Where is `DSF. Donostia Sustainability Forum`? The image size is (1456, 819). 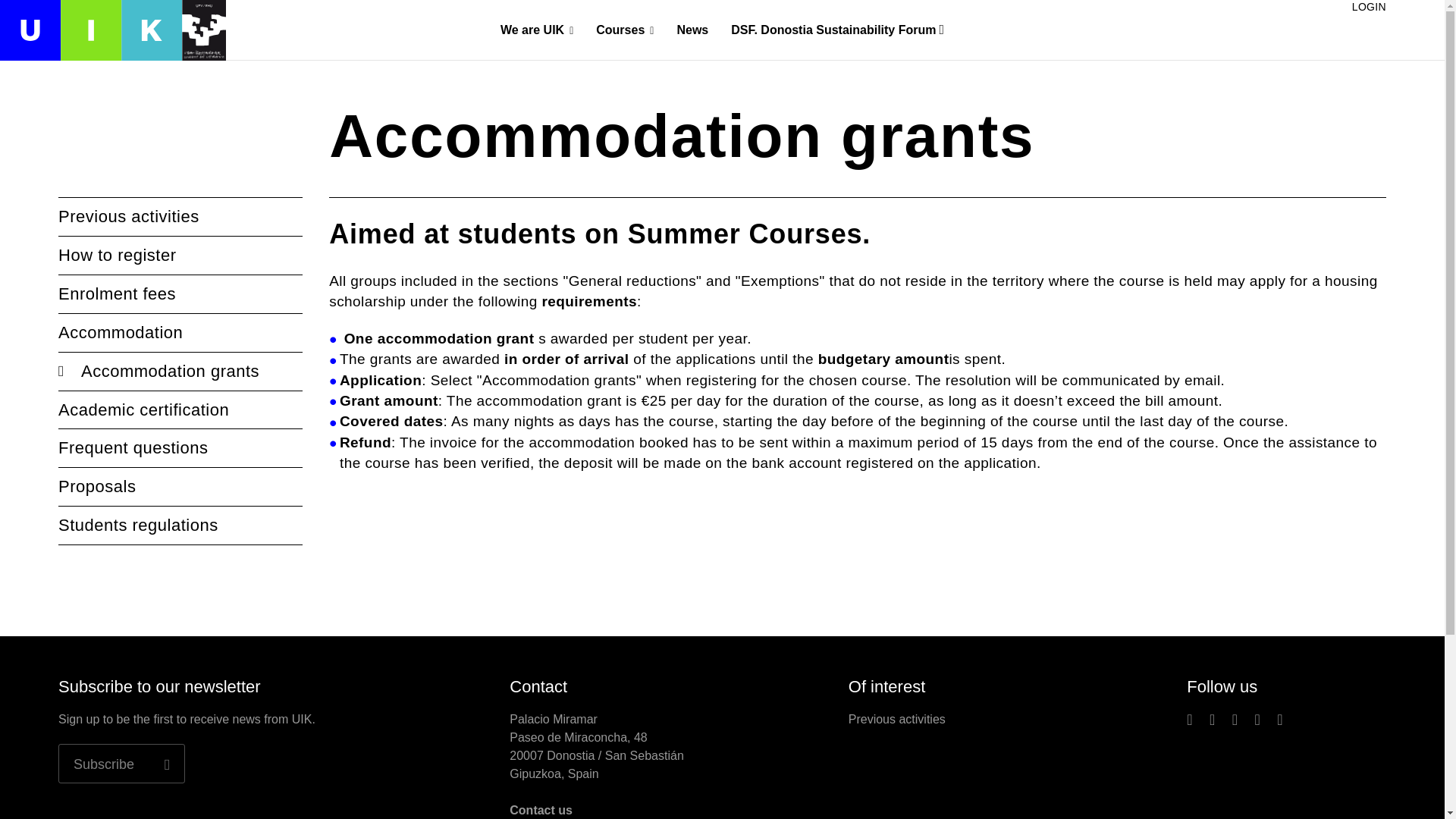
DSF. Donostia Sustainability Forum is located at coordinates (837, 30).